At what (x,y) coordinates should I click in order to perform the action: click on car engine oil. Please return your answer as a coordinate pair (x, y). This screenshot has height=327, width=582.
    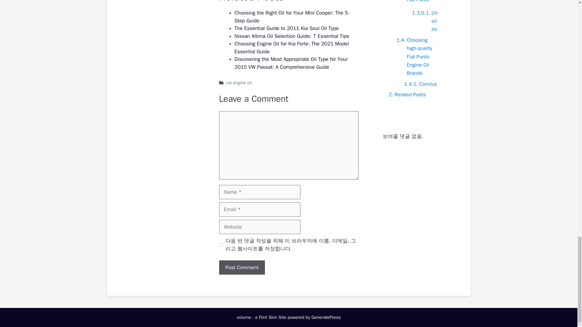
    Looking at the image, I should click on (239, 82).